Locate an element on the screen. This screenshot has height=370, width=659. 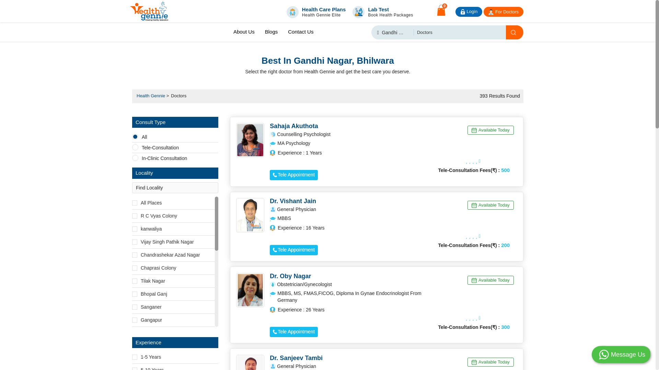
Health Gennie is located at coordinates (383, 11).